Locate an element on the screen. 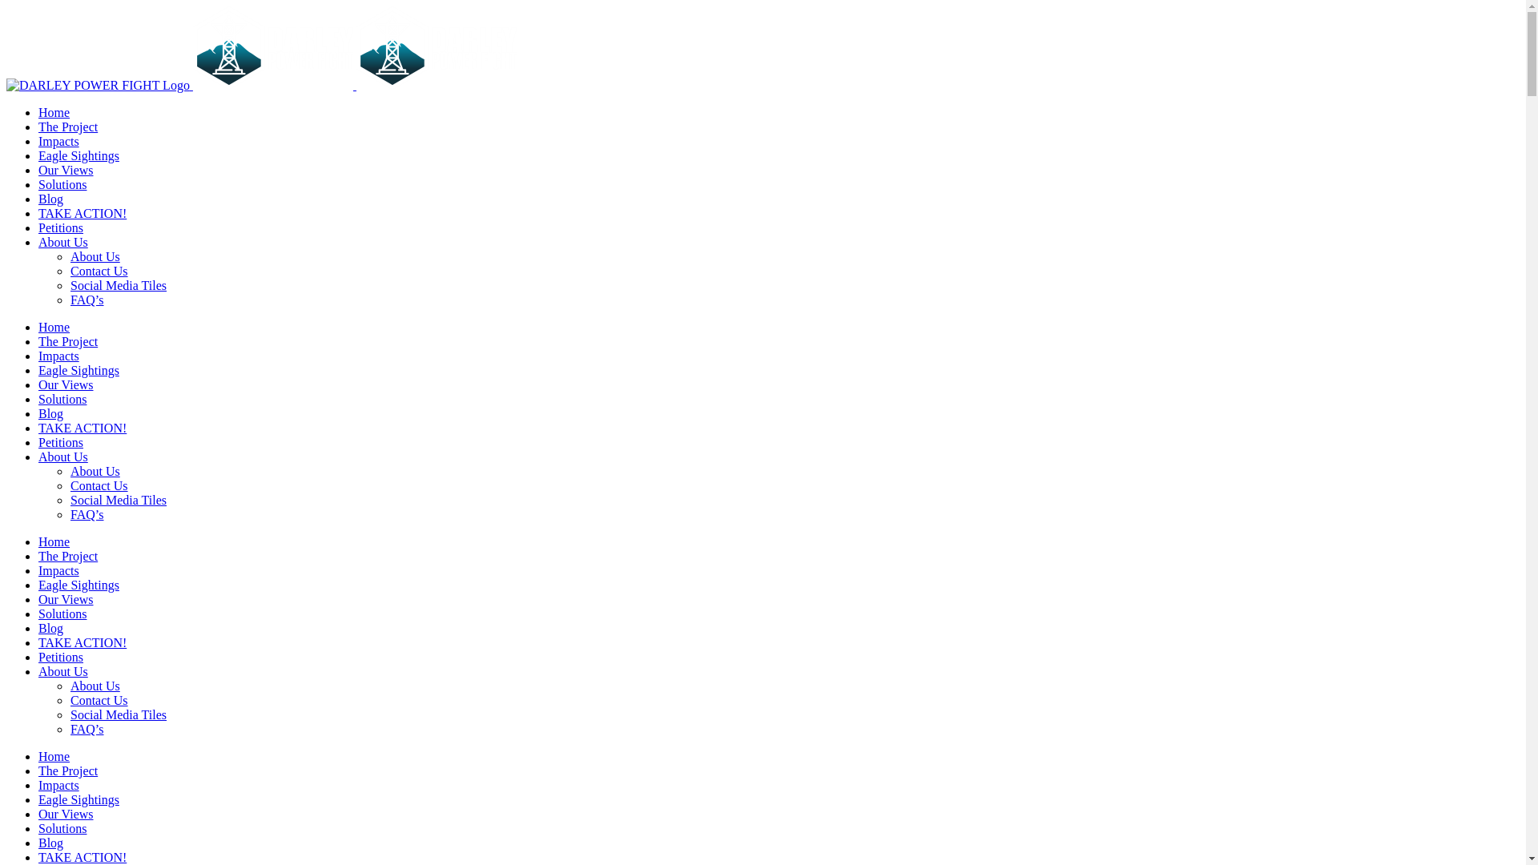 The height and width of the screenshot is (865, 1538). TAKE ACTION! is located at coordinates (83, 857).